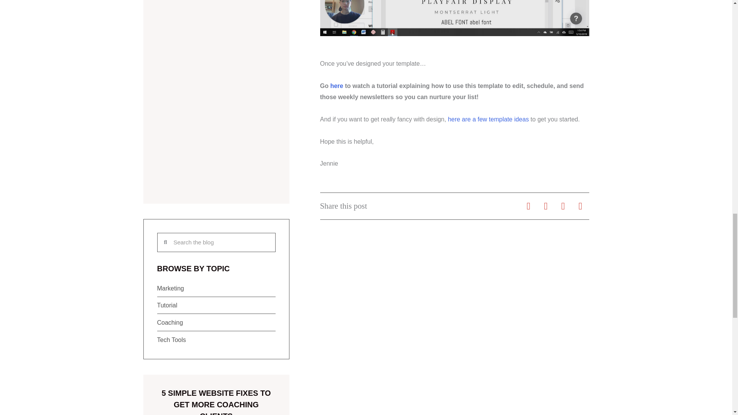 This screenshot has height=415, width=738. Describe the element at coordinates (216, 305) in the screenshot. I see `Tutorial` at that location.